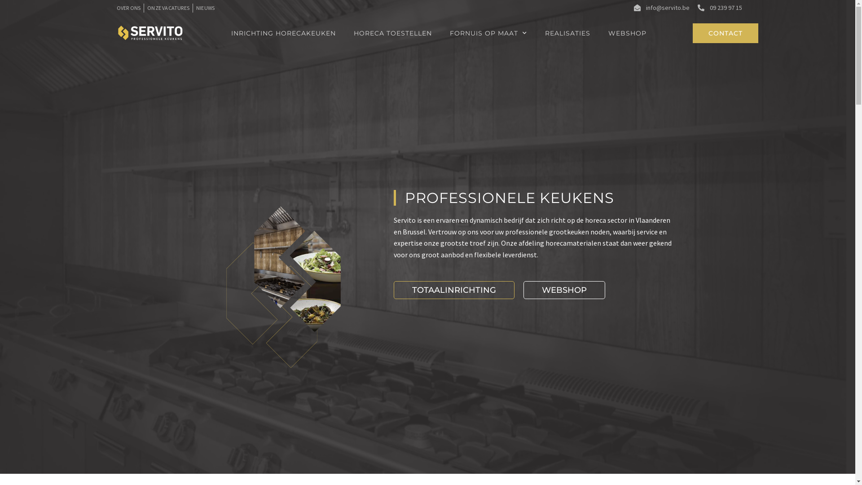 The height and width of the screenshot is (485, 862). Describe the element at coordinates (206, 8) in the screenshot. I see `NIEUWS` at that location.